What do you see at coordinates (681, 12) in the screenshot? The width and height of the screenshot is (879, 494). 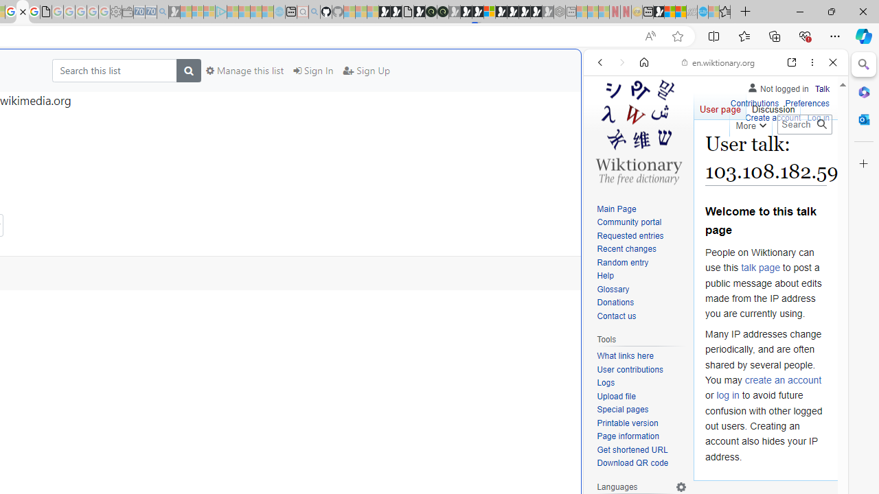 I see `Earth has six continents not seven, radical new study claims` at bounding box center [681, 12].